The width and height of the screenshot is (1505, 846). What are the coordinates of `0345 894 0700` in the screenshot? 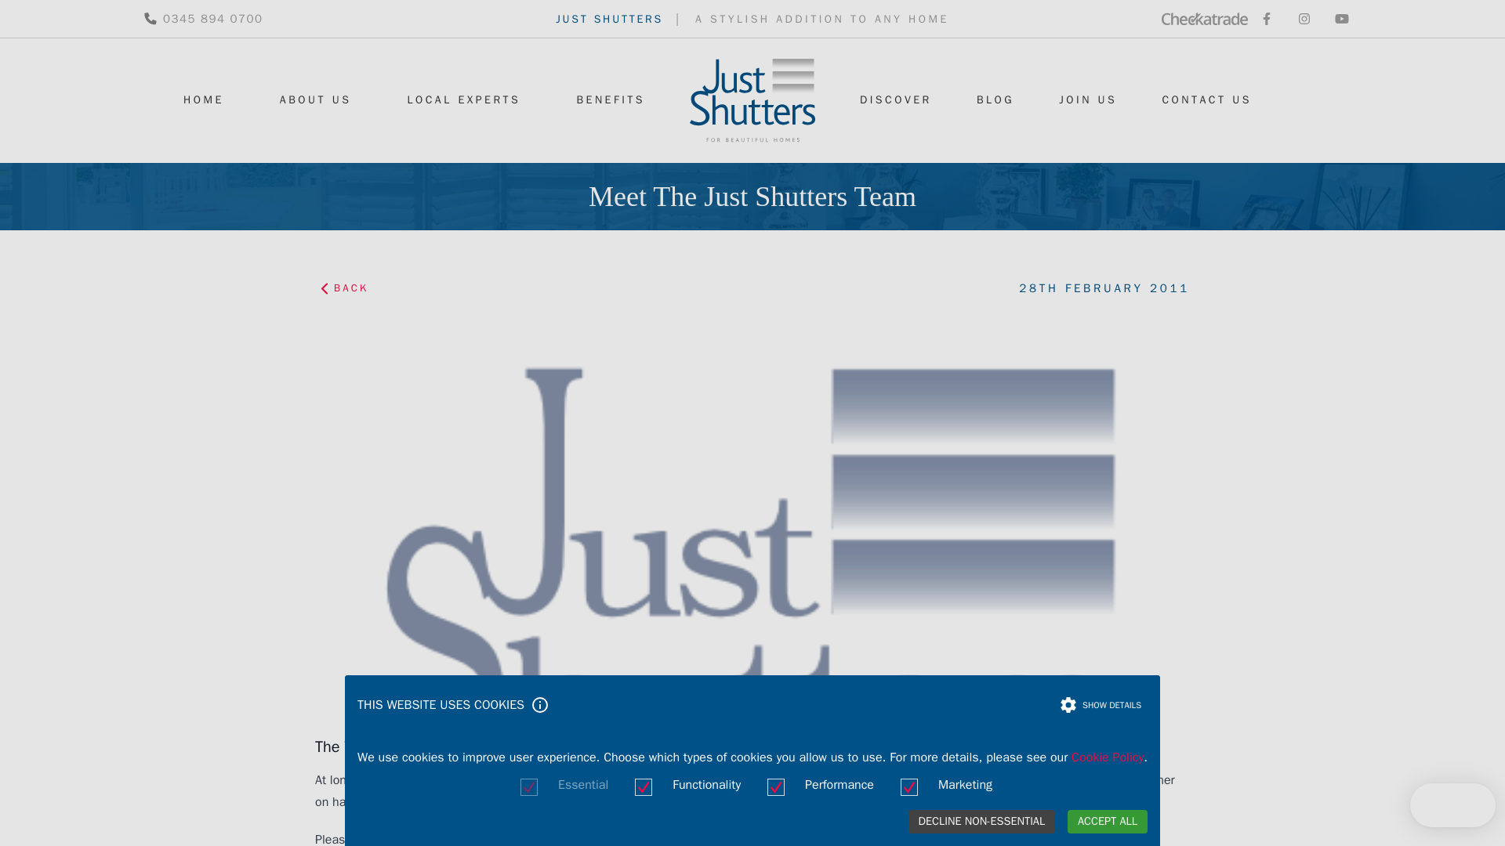 It's located at (203, 19).